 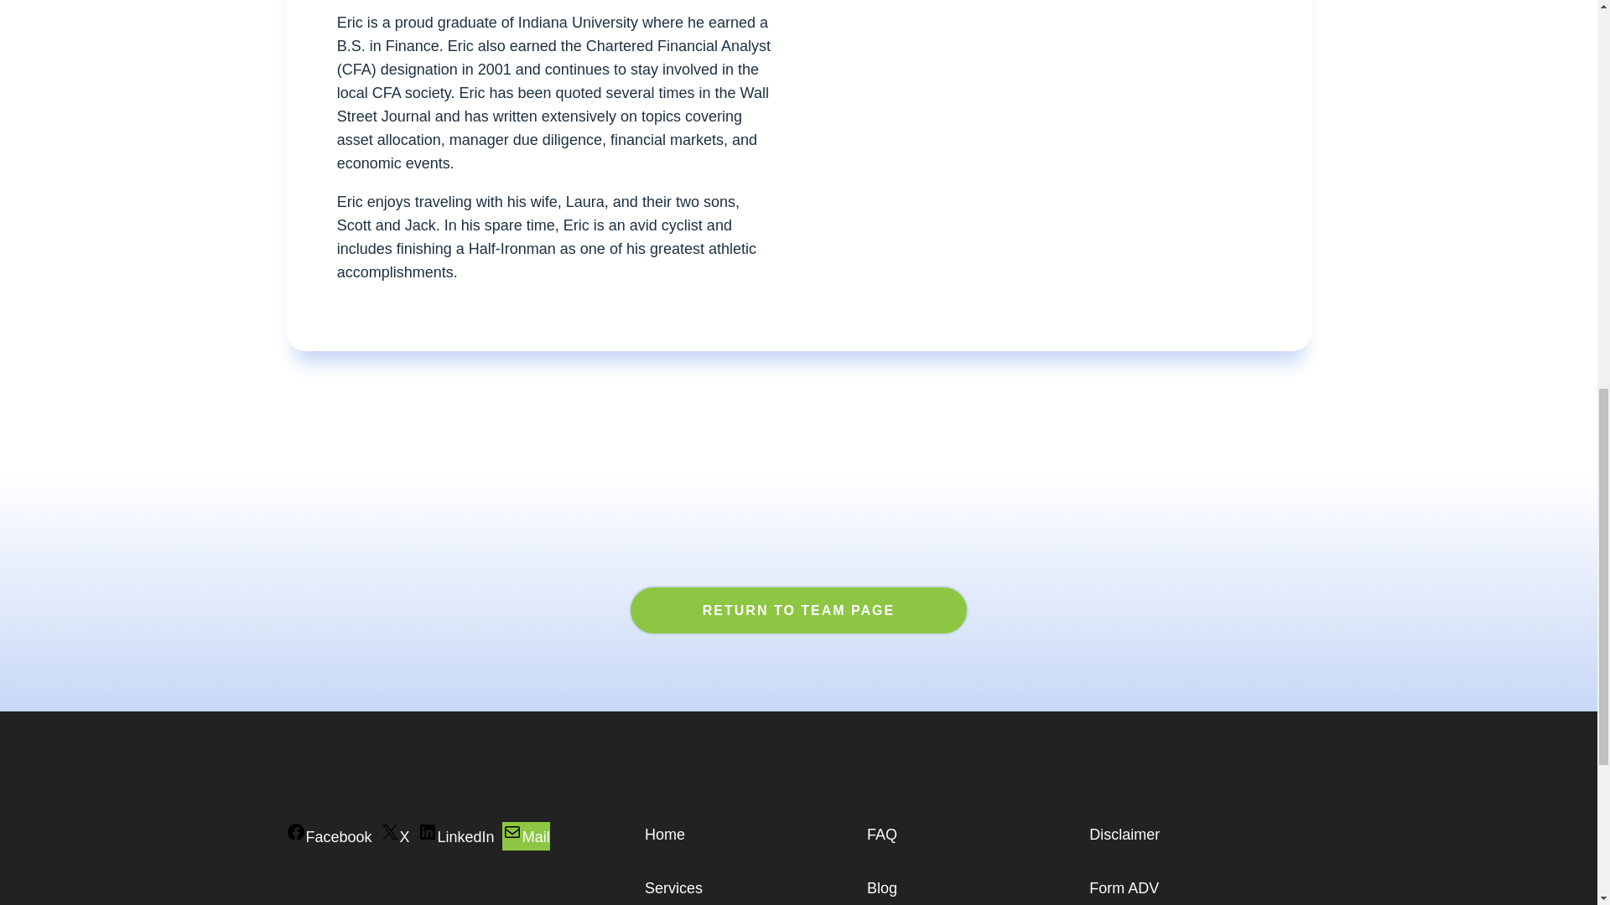 What do you see at coordinates (798, 610) in the screenshot?
I see `RETURN TO TEAM PAGE` at bounding box center [798, 610].